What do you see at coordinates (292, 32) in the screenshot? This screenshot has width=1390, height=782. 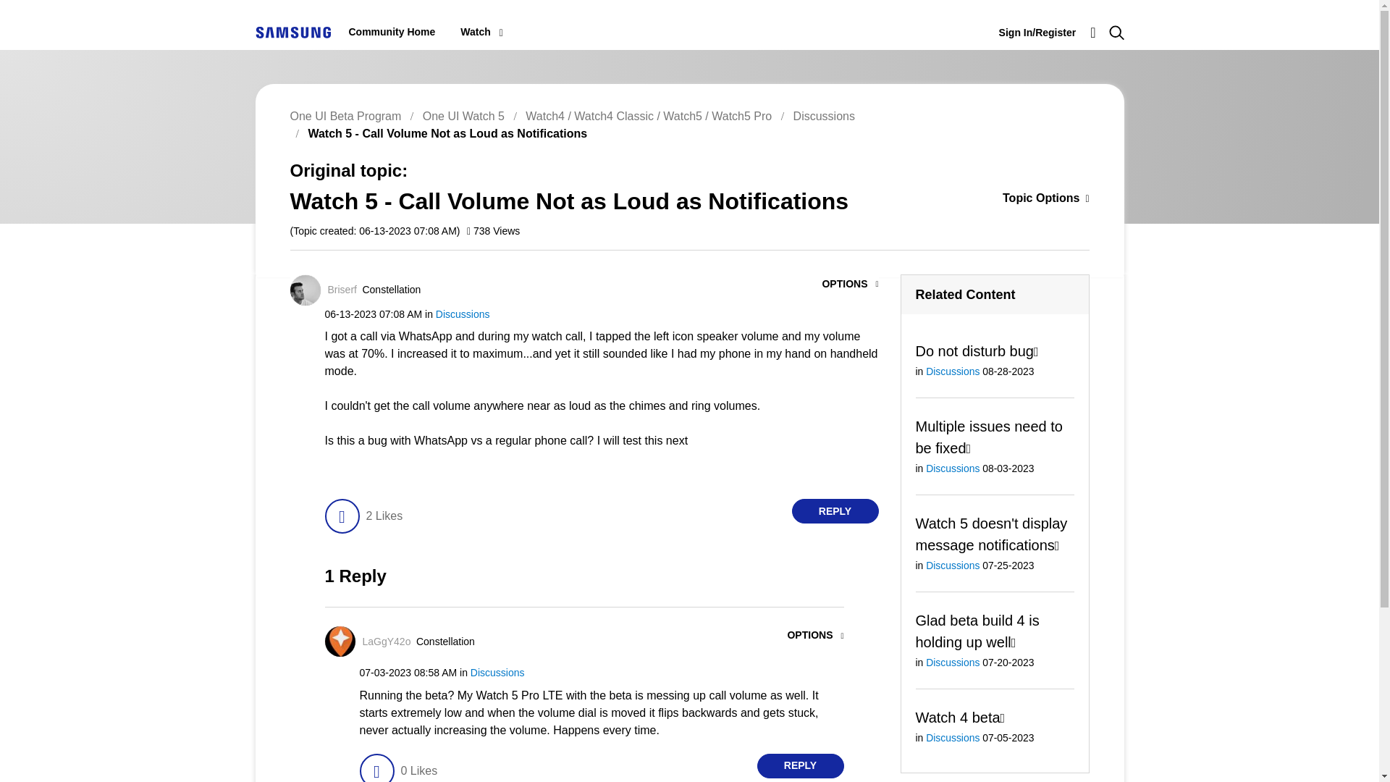 I see `Samsung` at bounding box center [292, 32].